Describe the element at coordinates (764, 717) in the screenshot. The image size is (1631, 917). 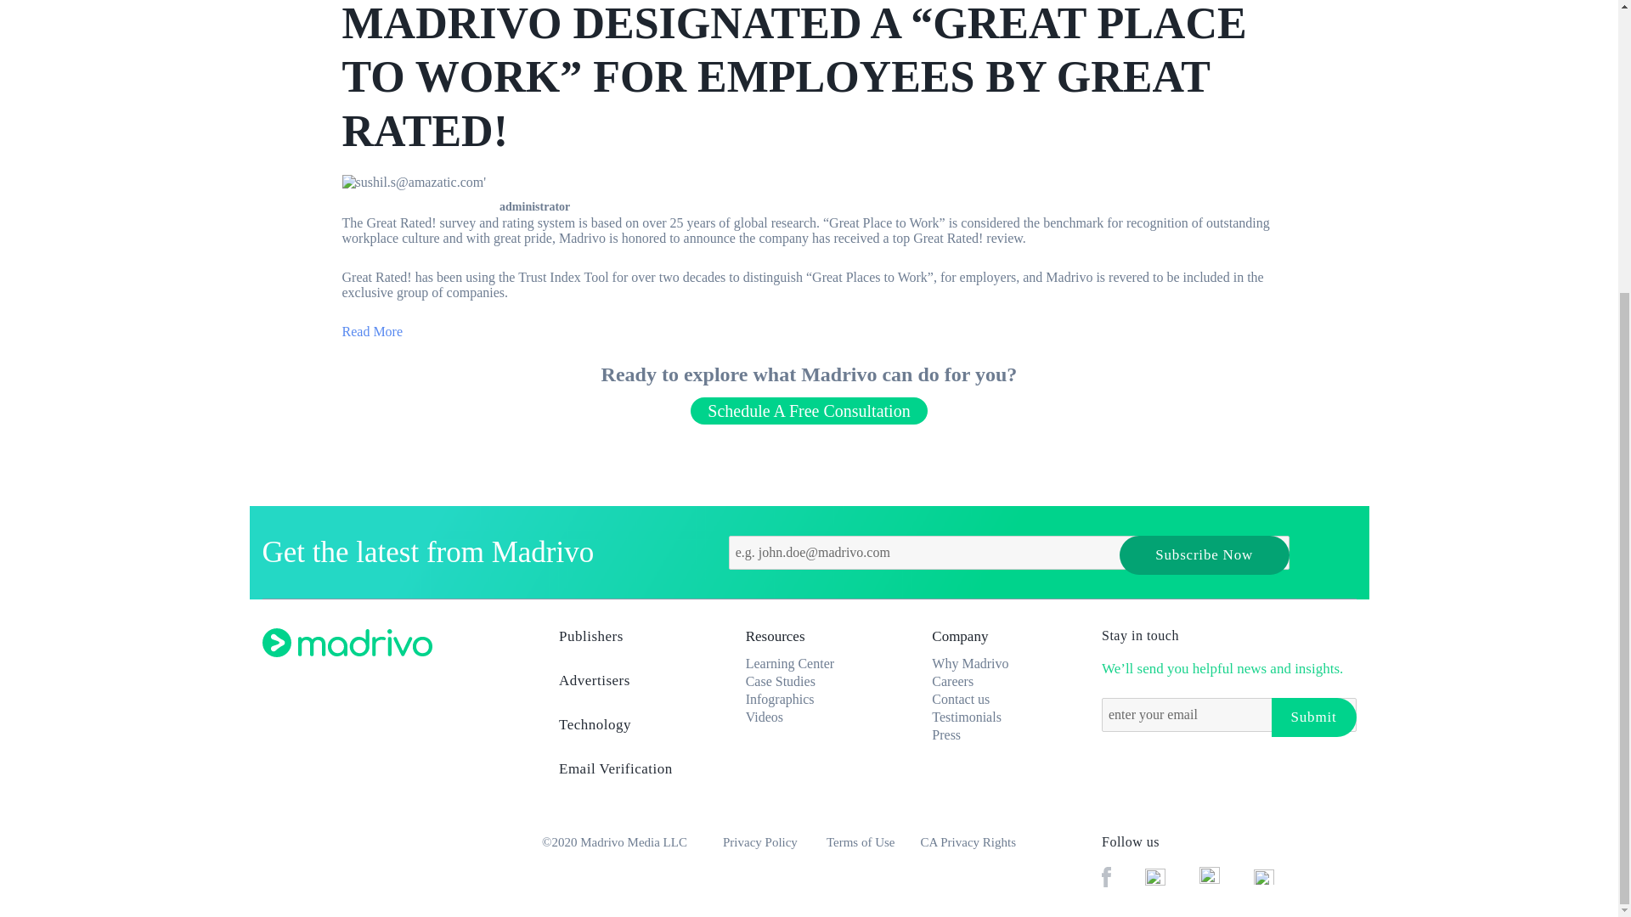
I see `Videos` at that location.